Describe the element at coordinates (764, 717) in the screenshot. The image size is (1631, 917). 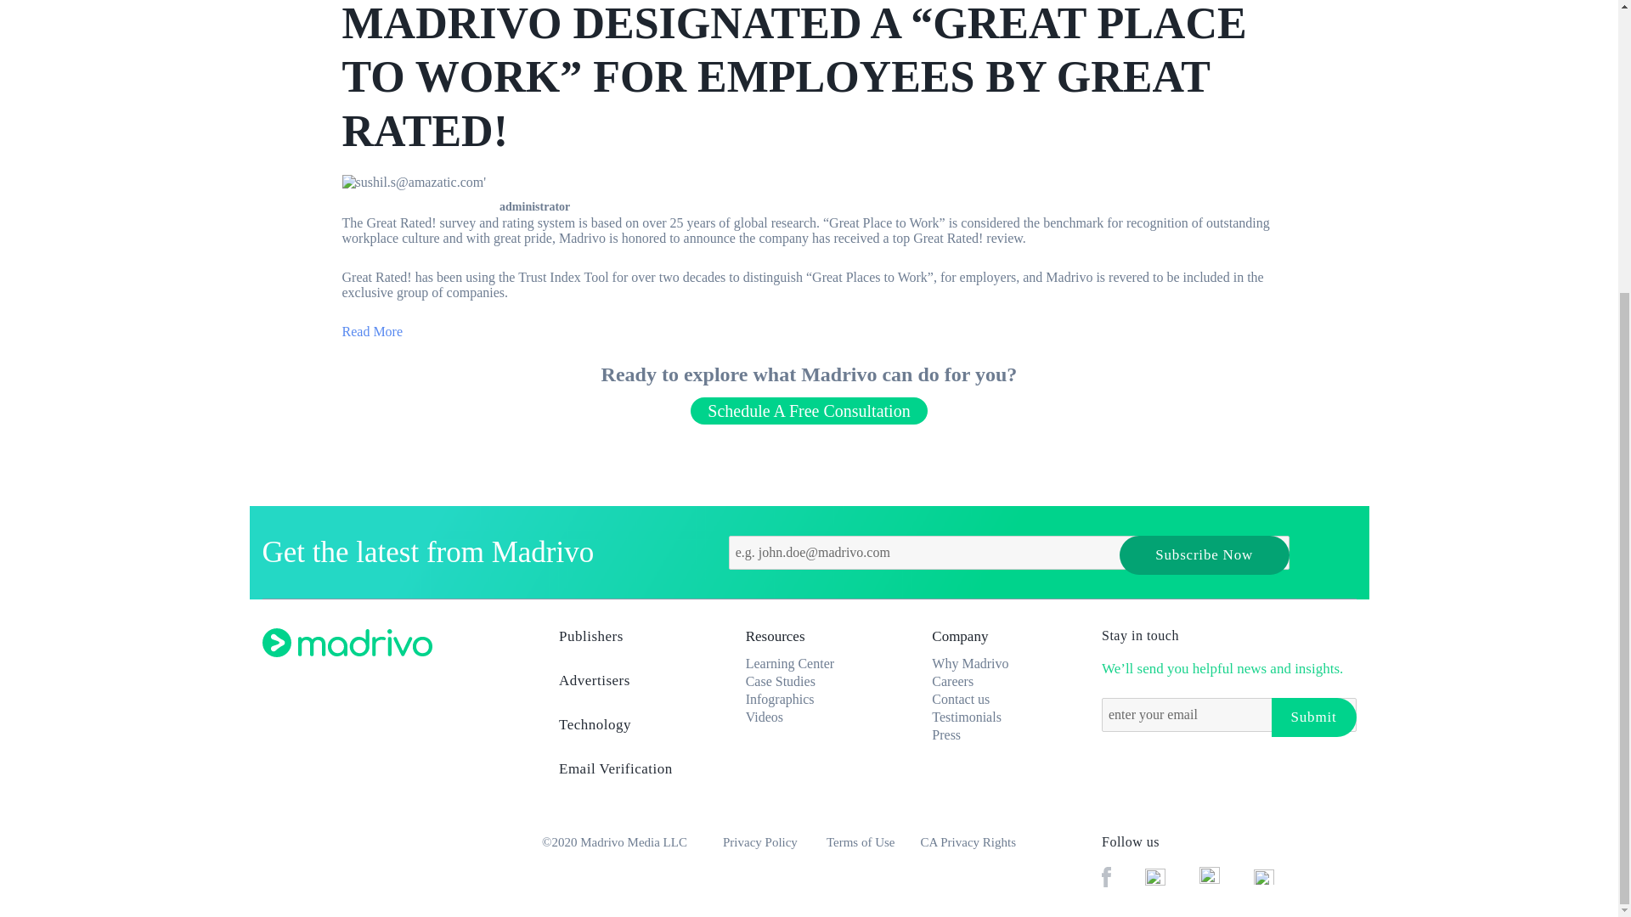
I see `Videos` at that location.